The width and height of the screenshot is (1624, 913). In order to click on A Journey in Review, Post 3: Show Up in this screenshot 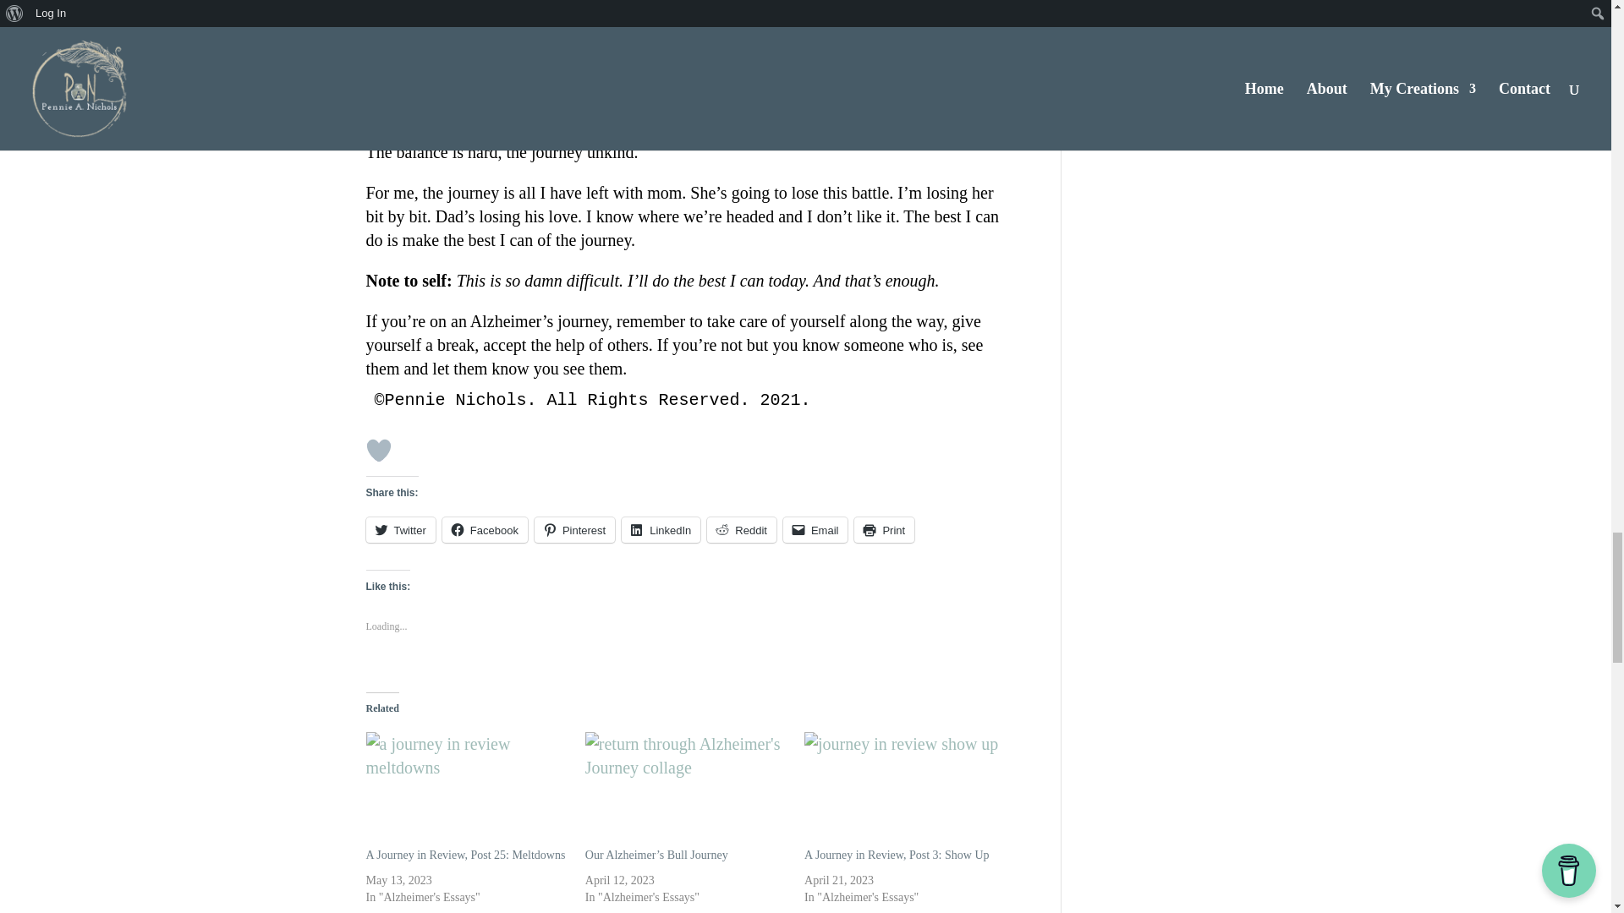, I will do `click(905, 790)`.